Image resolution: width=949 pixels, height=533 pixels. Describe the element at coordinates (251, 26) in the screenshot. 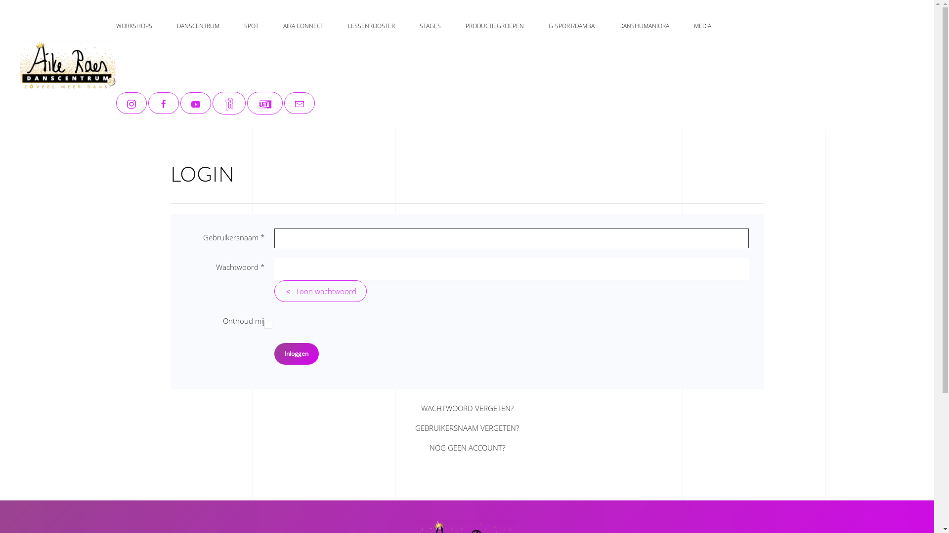

I see `SPOT` at that location.